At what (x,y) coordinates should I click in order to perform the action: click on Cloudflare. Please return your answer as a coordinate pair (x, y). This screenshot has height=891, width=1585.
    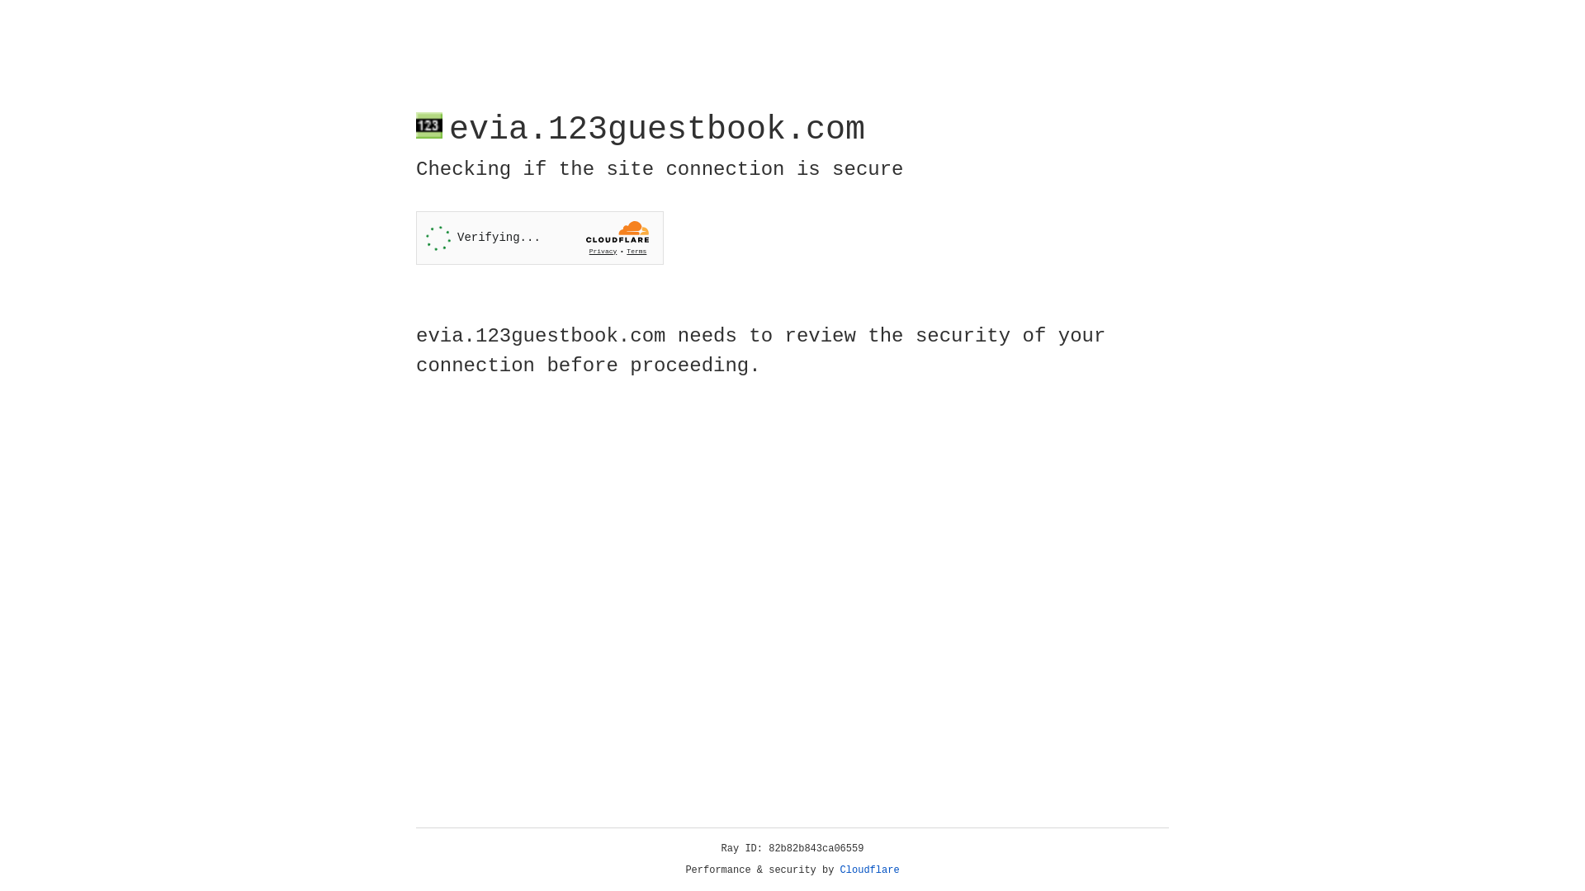
    Looking at the image, I should click on (870, 870).